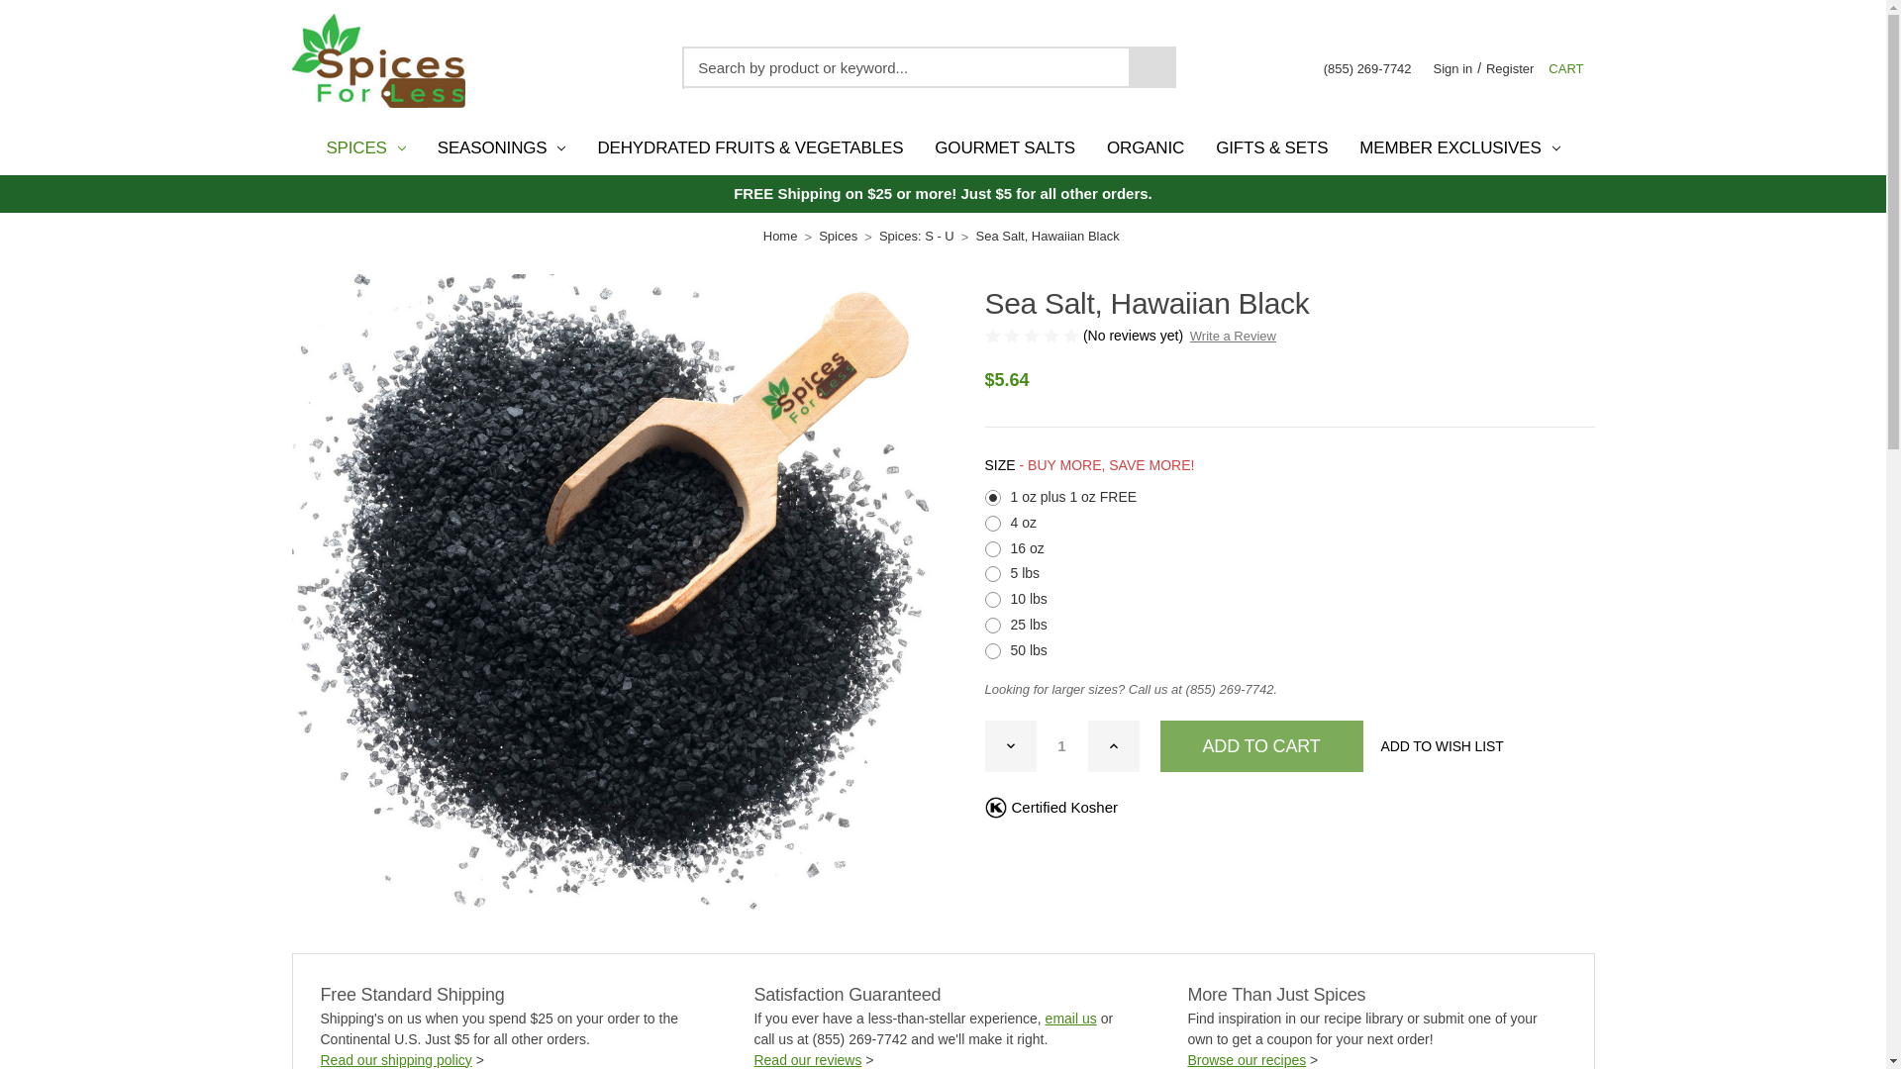 This screenshot has height=1069, width=1901. Describe the element at coordinates (1459, 148) in the screenshot. I see `MEMBER EXCLUSIVES` at that location.